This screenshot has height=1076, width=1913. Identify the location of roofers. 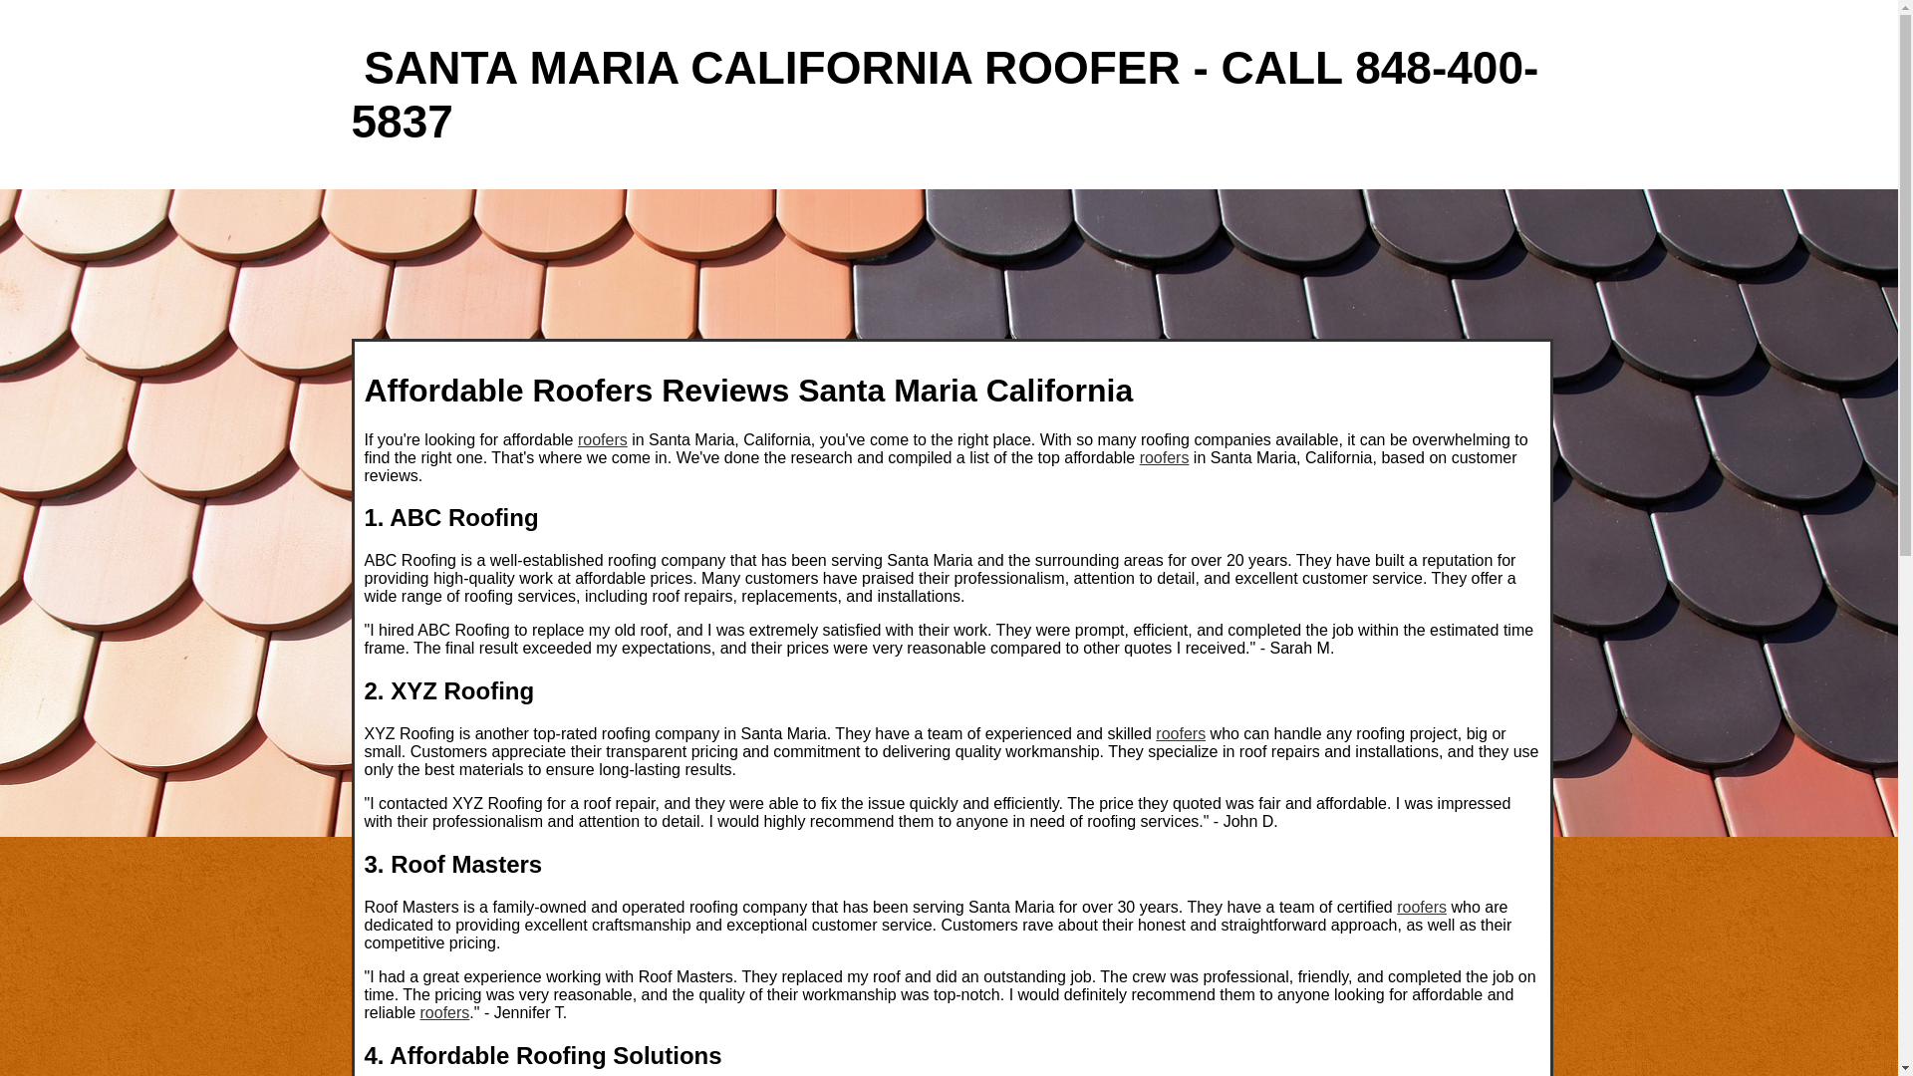
(1421, 907).